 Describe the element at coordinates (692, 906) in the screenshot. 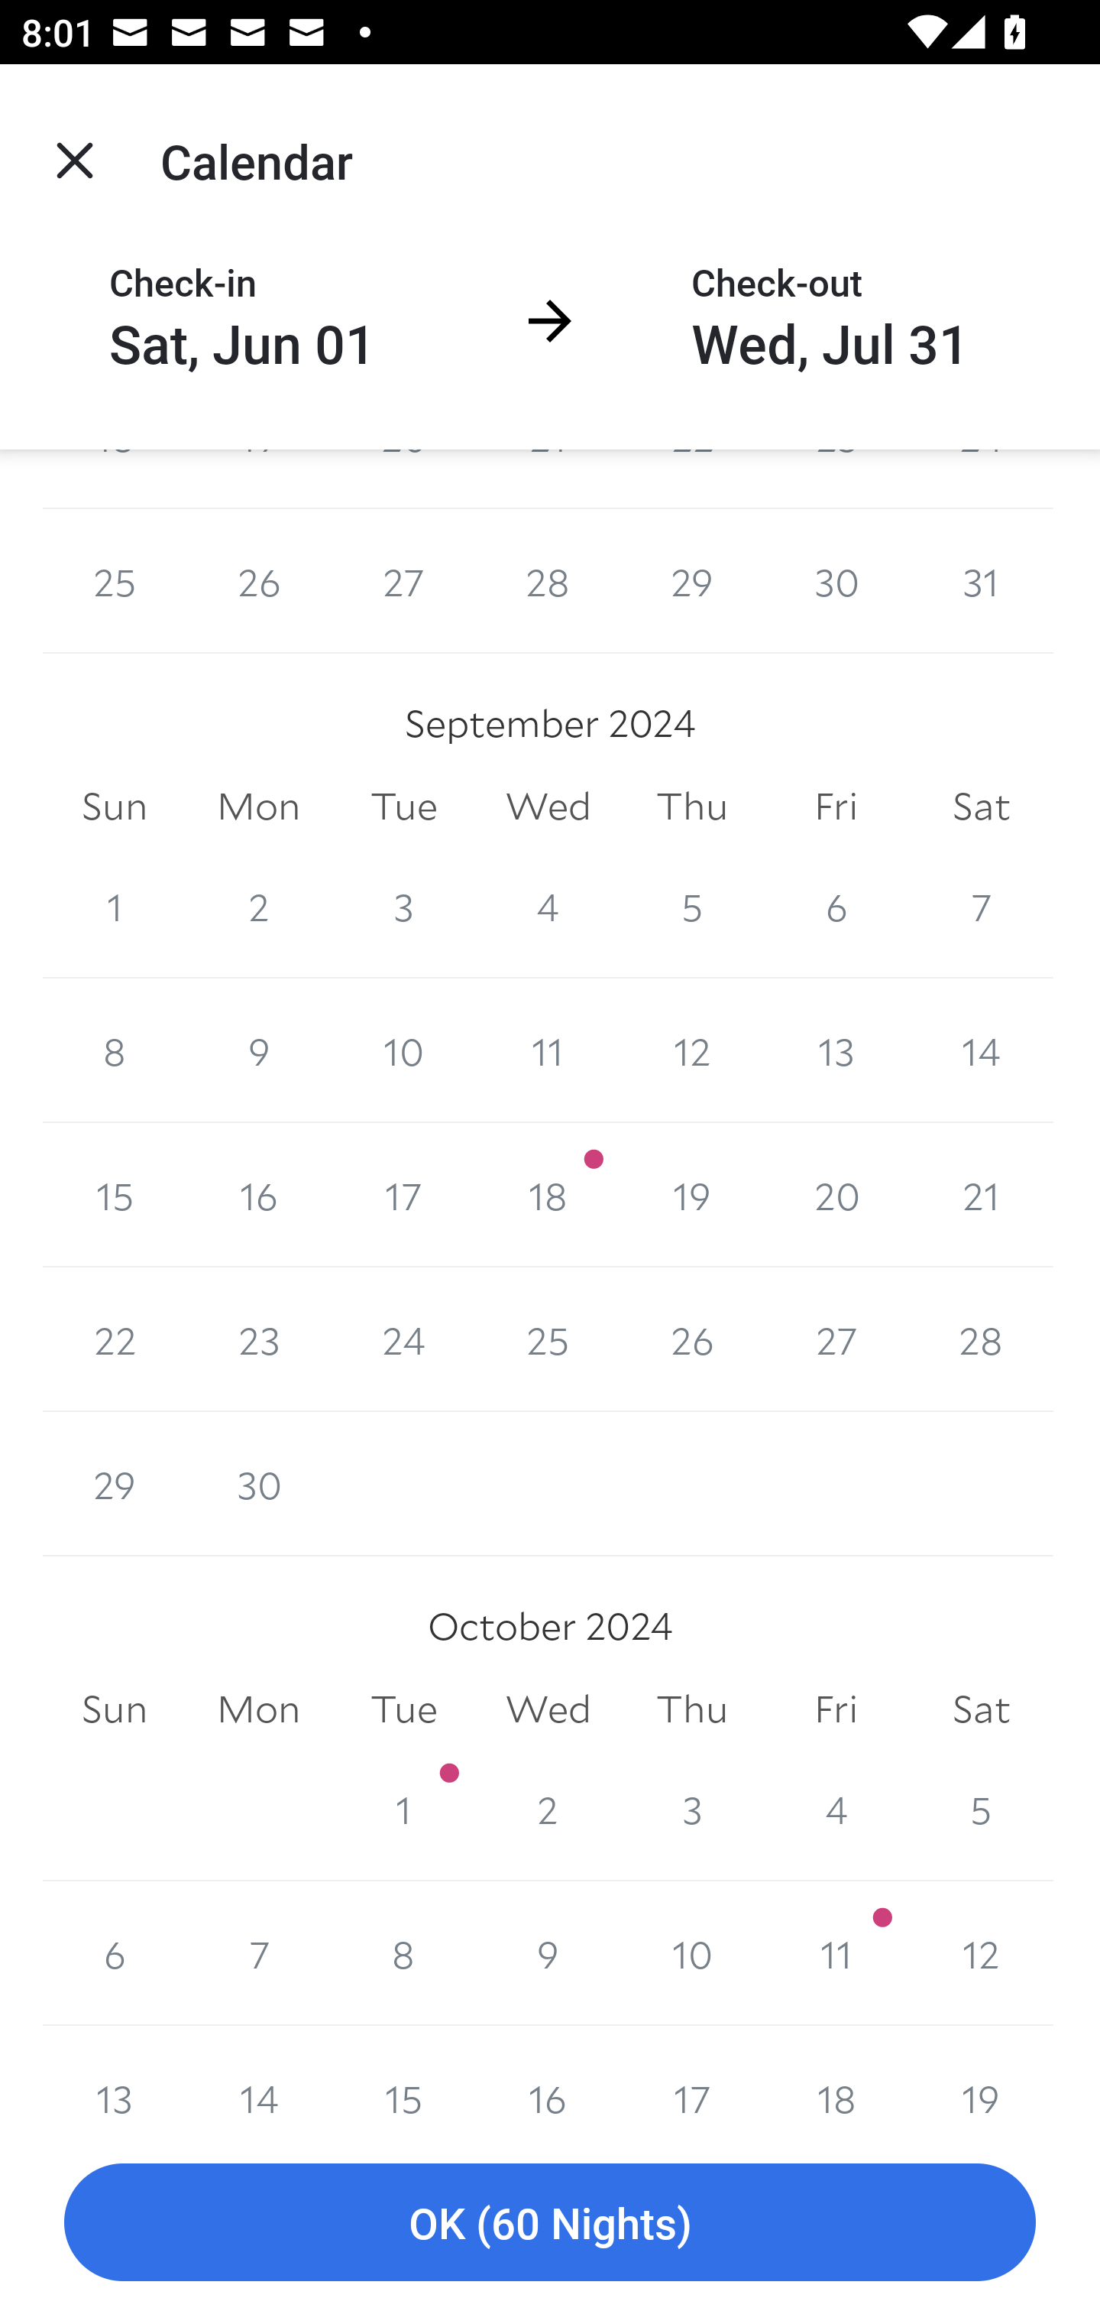

I see `5 5 September 2024` at that location.